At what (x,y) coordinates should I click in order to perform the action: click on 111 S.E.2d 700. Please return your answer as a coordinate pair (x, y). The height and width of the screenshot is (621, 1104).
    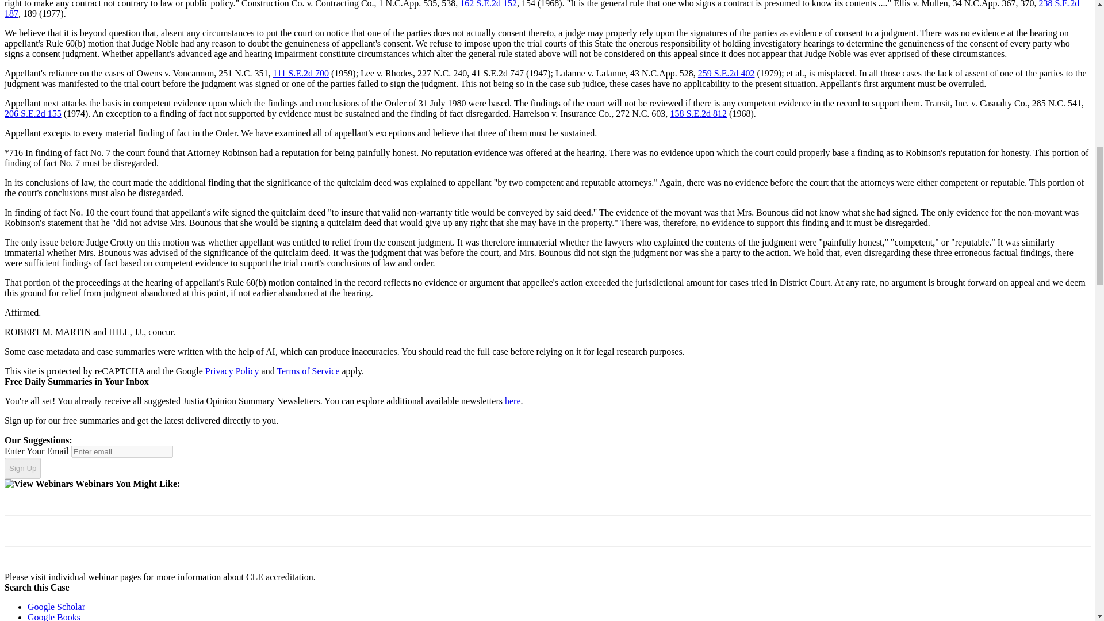
    Looking at the image, I should click on (300, 73).